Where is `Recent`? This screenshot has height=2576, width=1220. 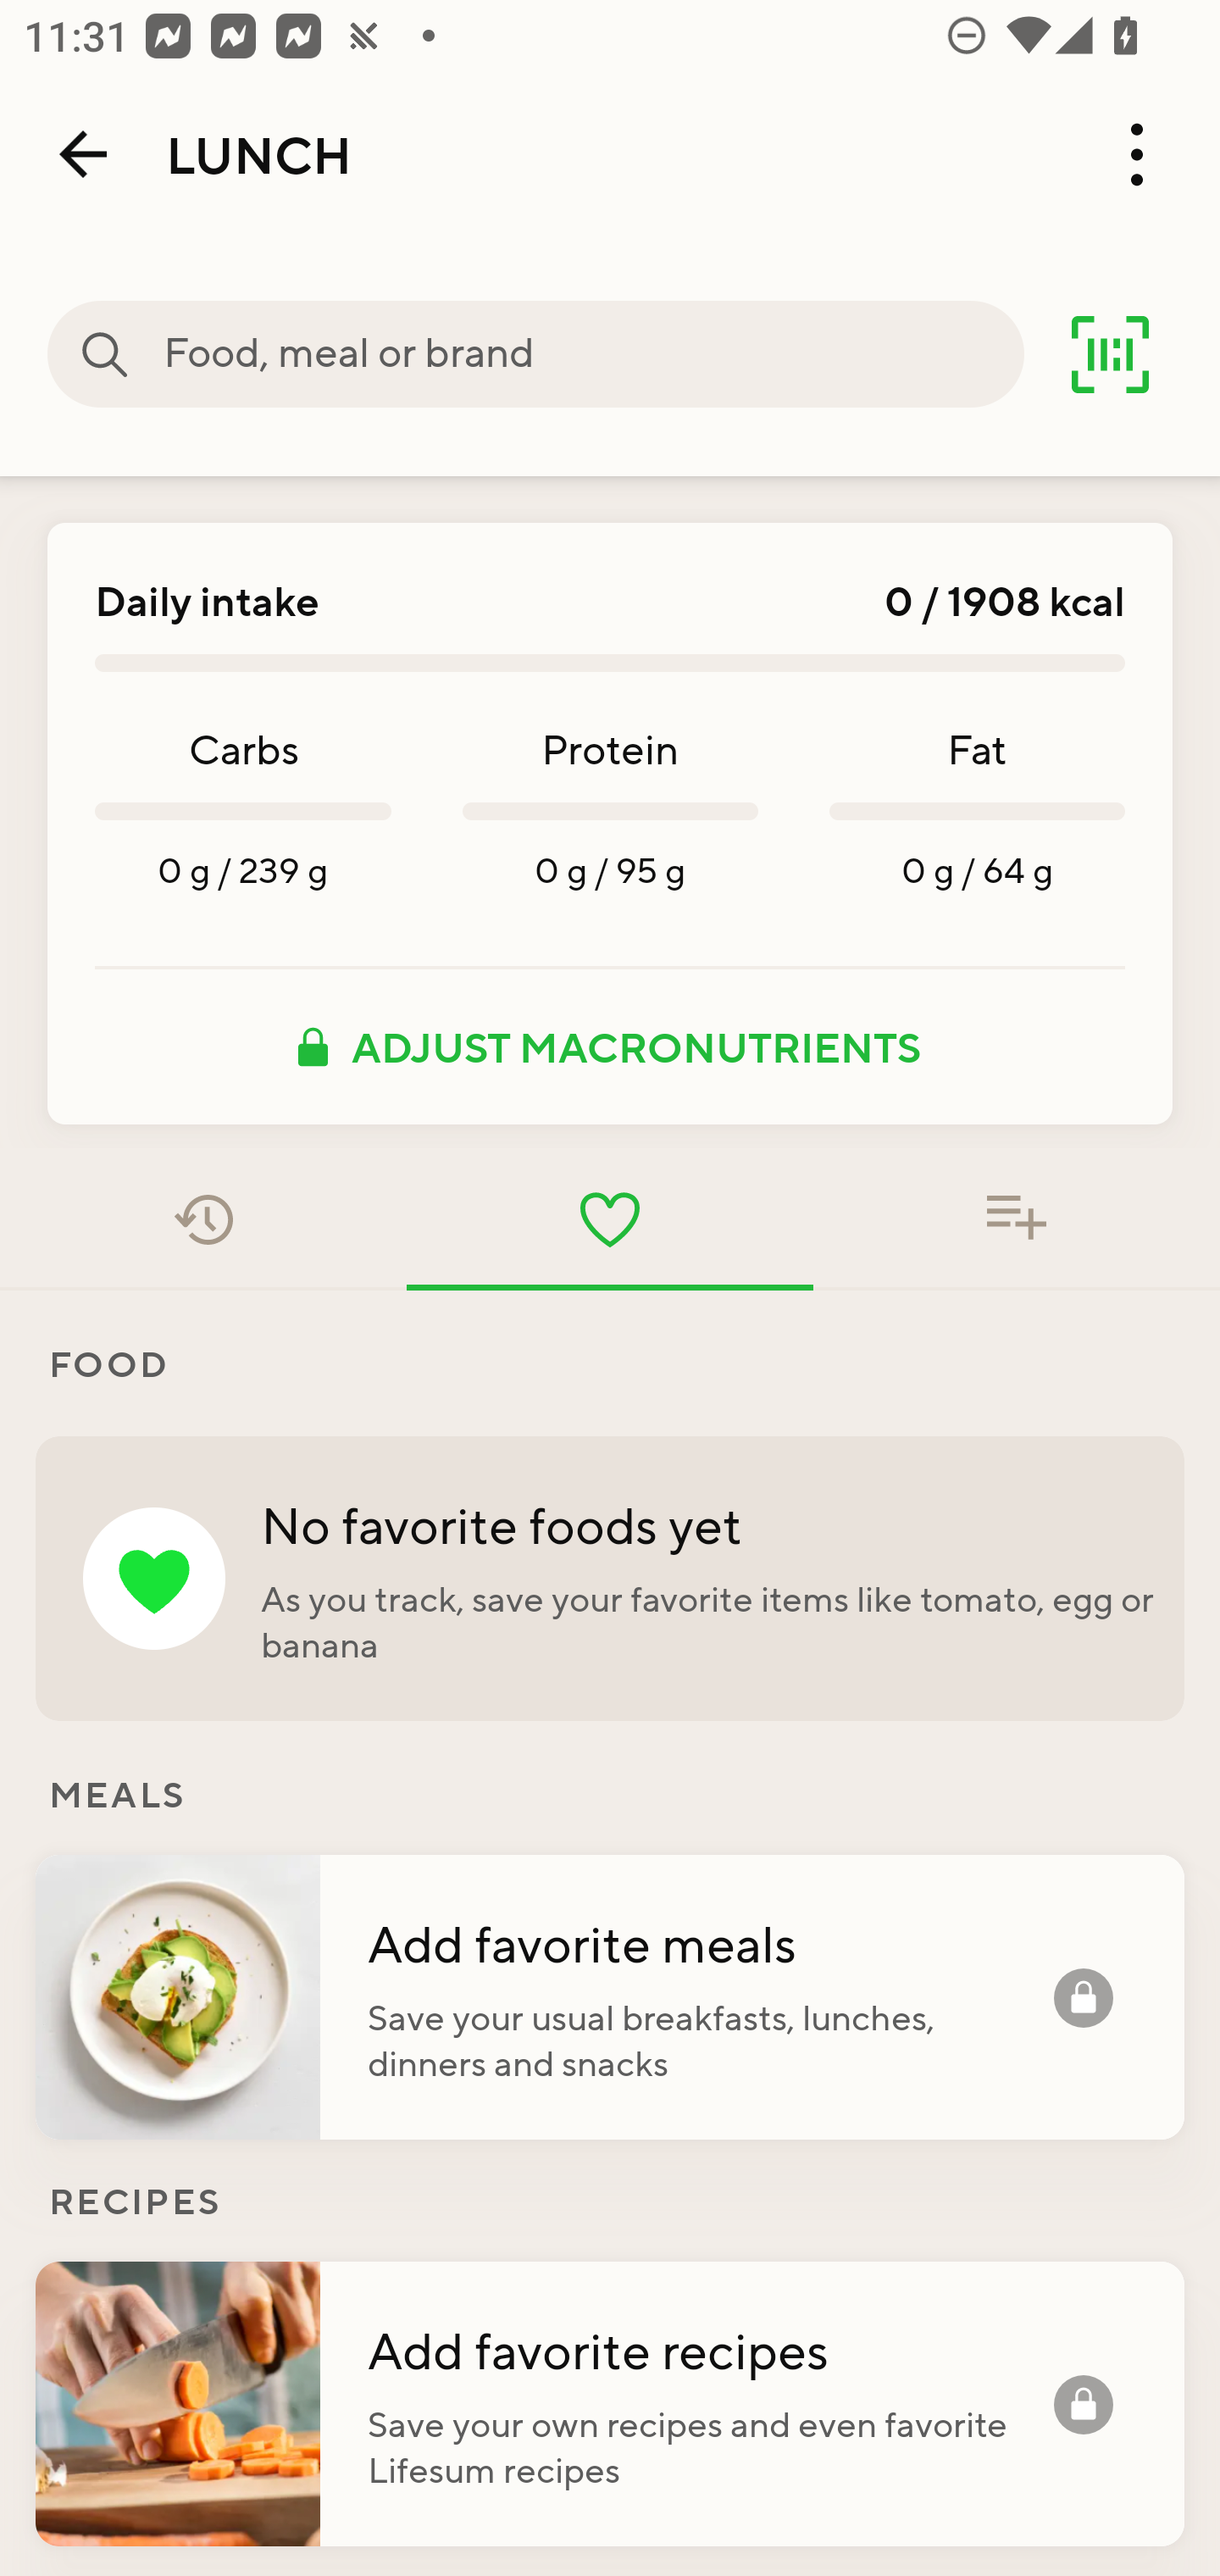 Recent is located at coordinates (203, 1219).